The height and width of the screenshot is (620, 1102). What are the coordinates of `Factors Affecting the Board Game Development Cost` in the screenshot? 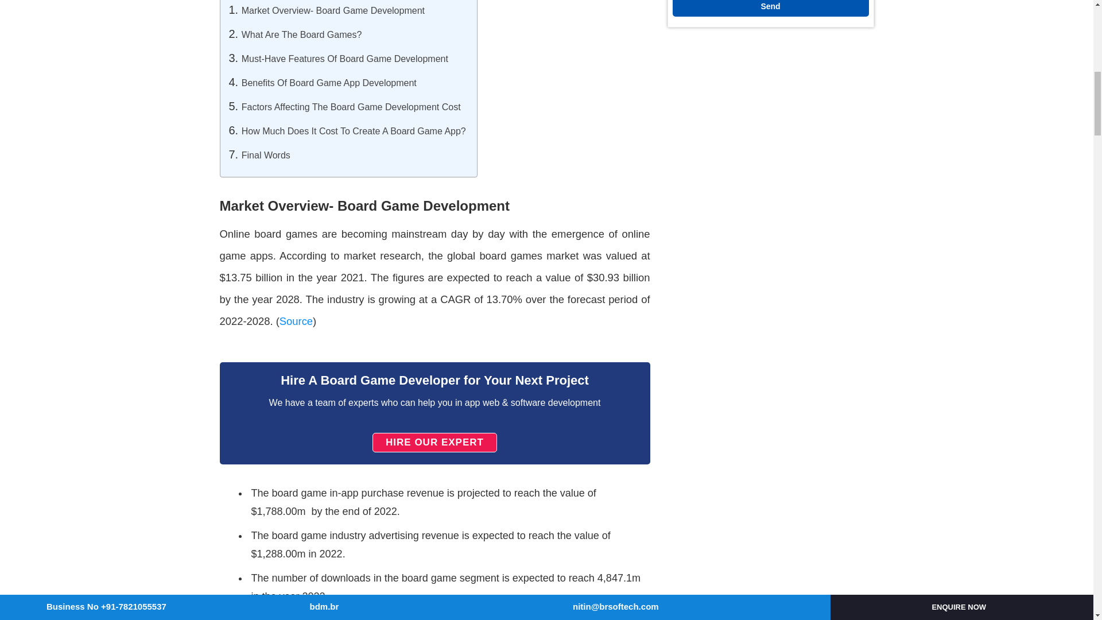 It's located at (351, 107).